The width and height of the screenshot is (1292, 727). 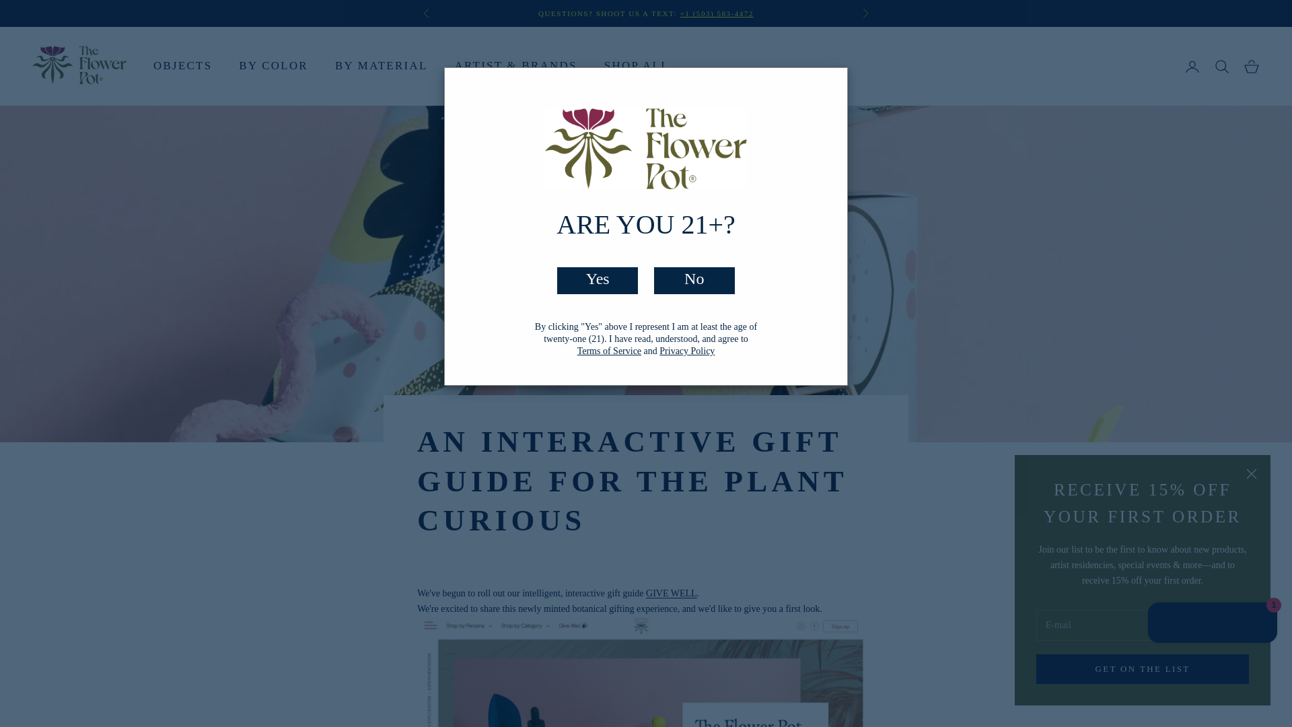 I want to click on Previous, so click(x=426, y=13).